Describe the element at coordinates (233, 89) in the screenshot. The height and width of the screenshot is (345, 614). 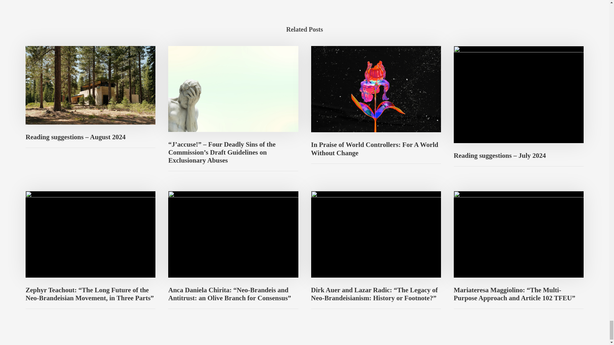
I see `NLR` at that location.